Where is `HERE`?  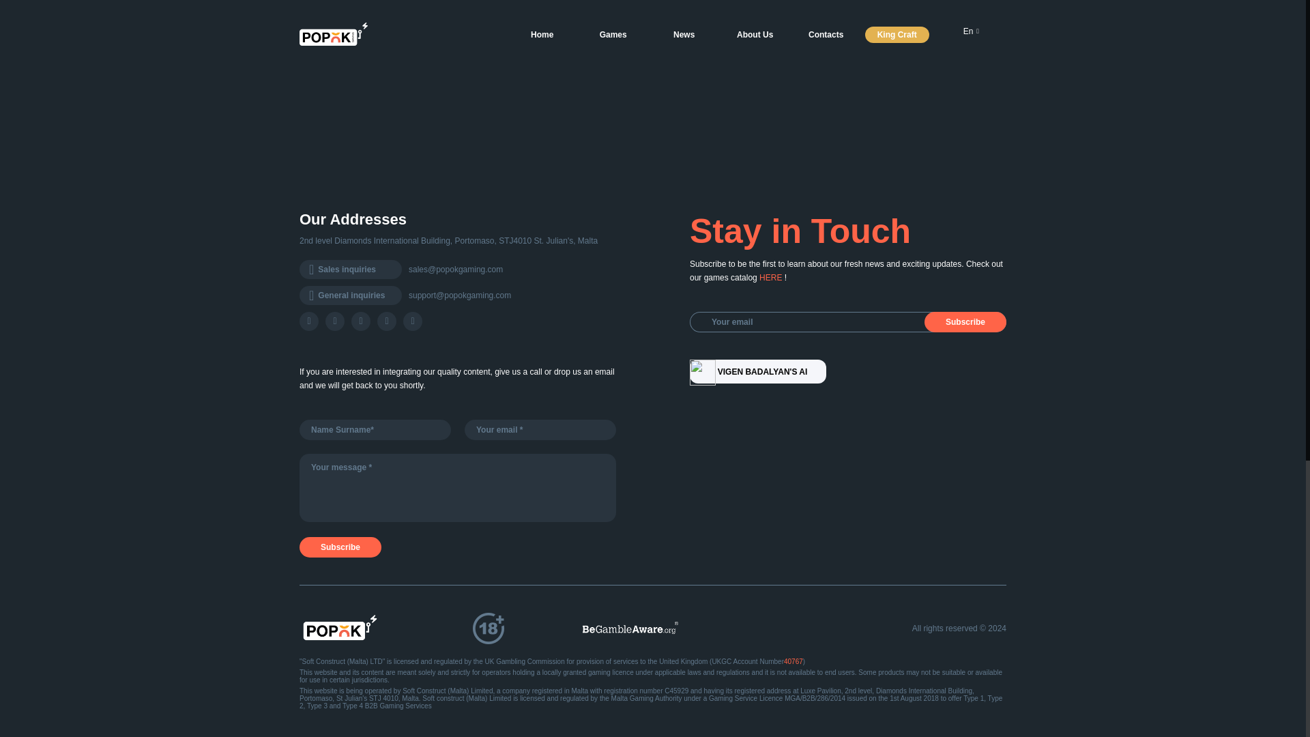
HERE is located at coordinates (771, 277).